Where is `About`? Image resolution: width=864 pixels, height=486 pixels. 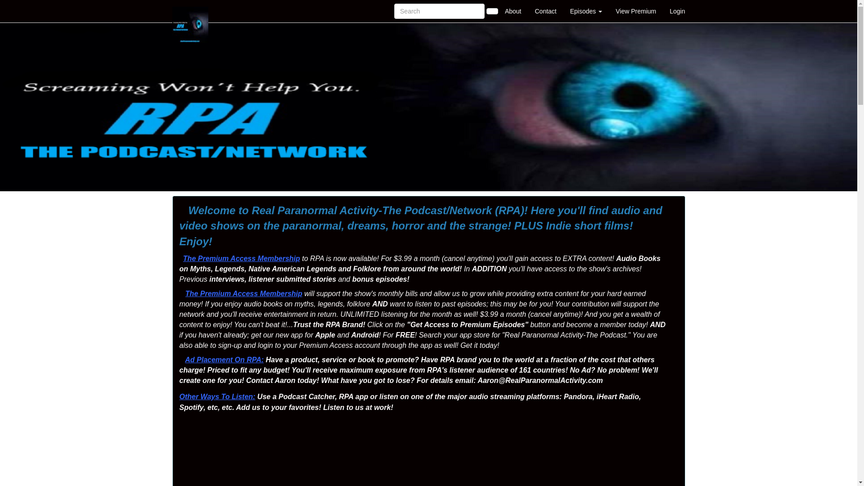
About is located at coordinates (513, 11).